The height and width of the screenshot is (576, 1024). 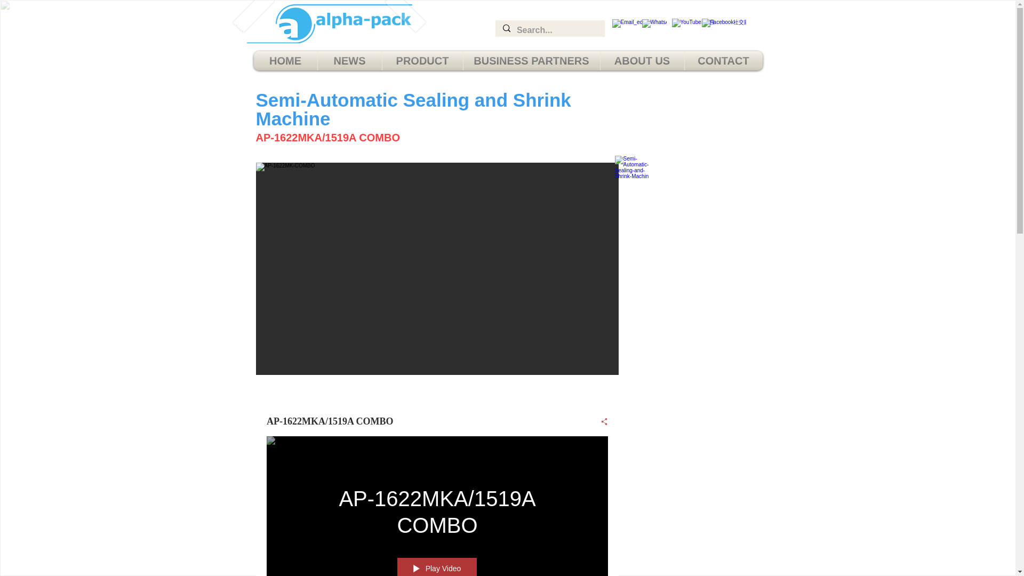 What do you see at coordinates (531, 61) in the screenshot?
I see `BUSINESS PARTNERS` at bounding box center [531, 61].